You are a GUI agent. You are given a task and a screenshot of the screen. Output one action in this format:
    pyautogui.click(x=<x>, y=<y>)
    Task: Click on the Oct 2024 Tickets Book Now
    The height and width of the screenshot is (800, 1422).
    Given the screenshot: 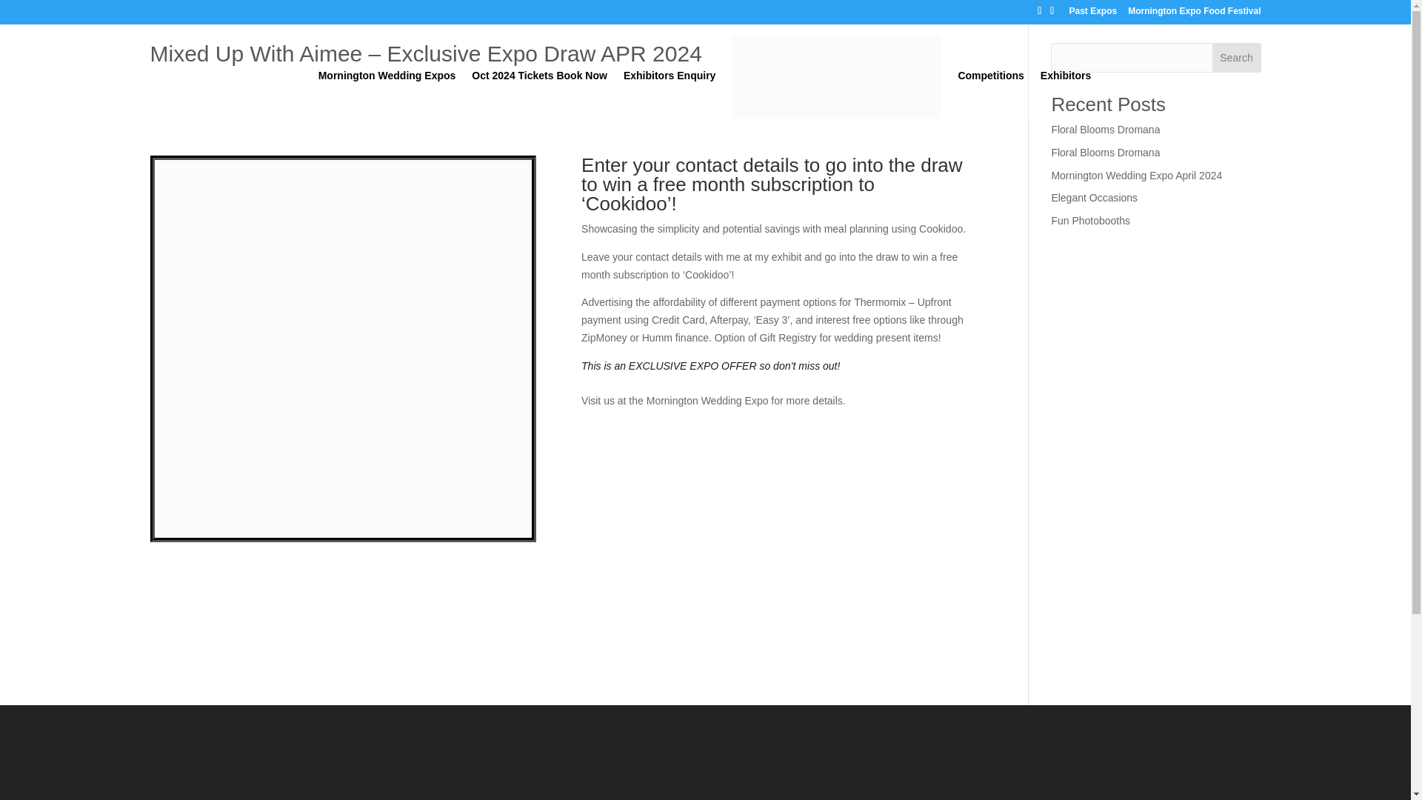 What is the action you would take?
    pyautogui.click(x=539, y=93)
    